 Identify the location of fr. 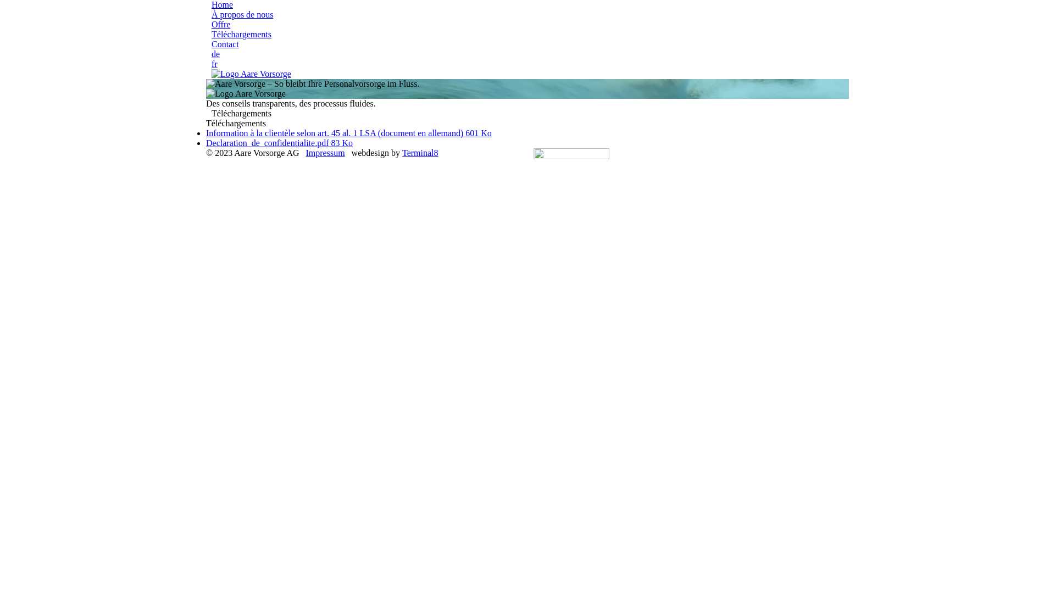
(214, 64).